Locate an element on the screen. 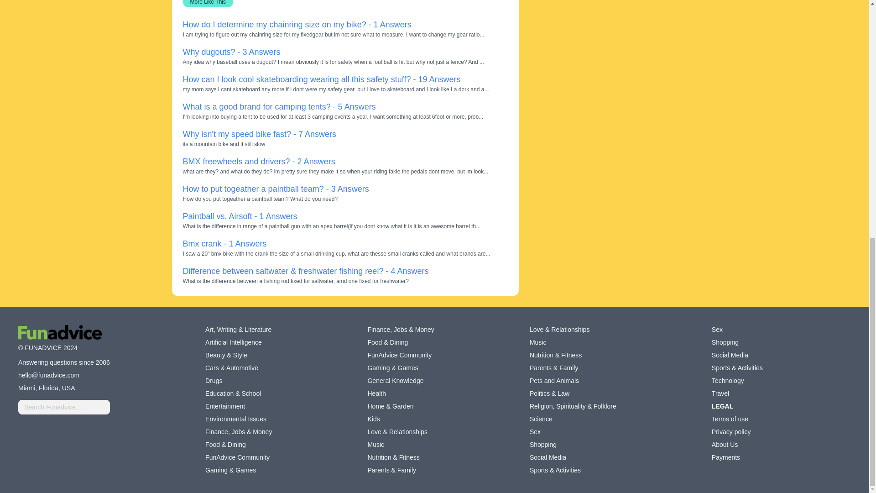 The image size is (876, 493). Paintball vs. Airsoft - 1 Answers is located at coordinates (239, 216).